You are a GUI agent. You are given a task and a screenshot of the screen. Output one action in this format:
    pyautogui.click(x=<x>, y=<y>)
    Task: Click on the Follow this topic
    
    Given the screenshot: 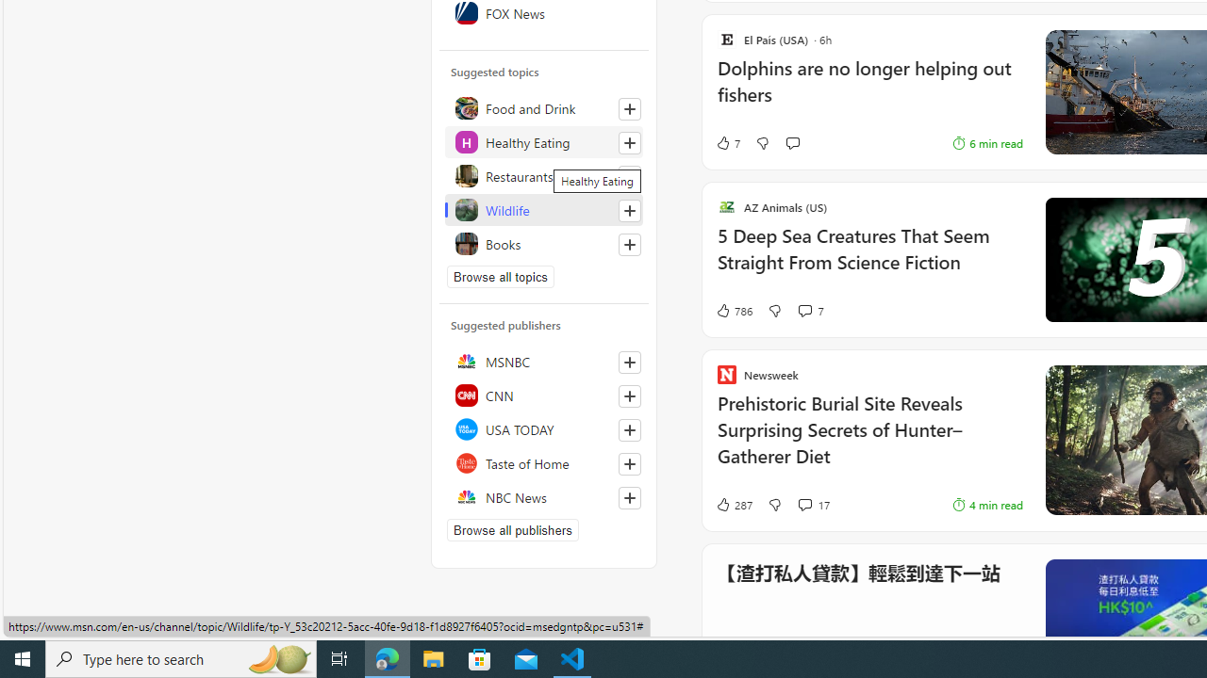 What is the action you would take?
    pyautogui.click(x=630, y=245)
    